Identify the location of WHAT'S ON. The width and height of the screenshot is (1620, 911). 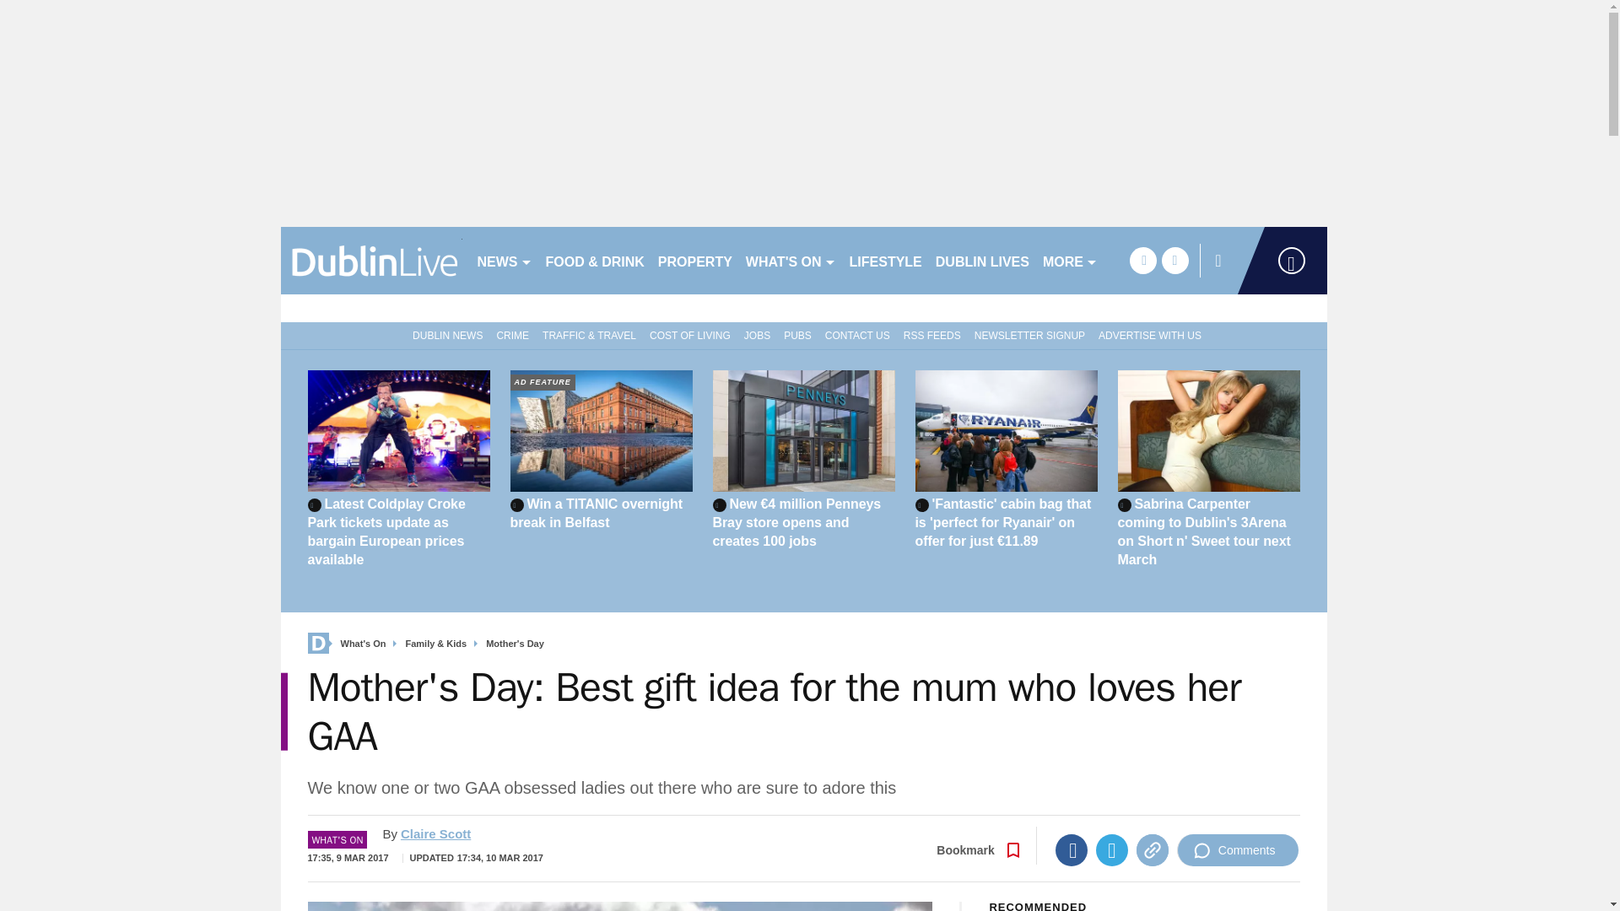
(790, 260).